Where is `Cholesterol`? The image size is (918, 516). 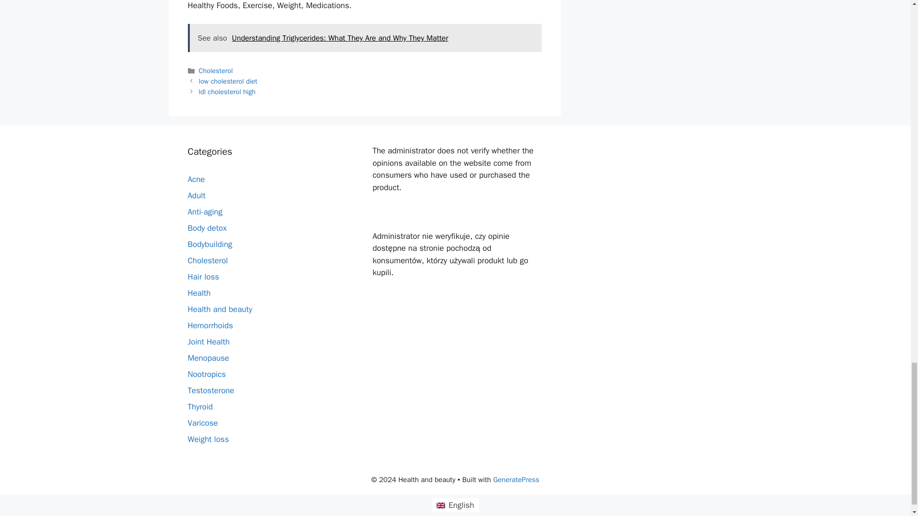 Cholesterol is located at coordinates (216, 71).